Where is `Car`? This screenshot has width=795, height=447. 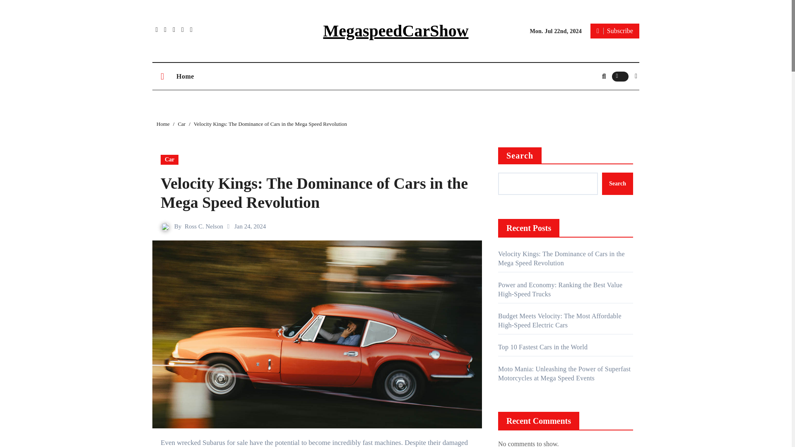 Car is located at coordinates (181, 123).